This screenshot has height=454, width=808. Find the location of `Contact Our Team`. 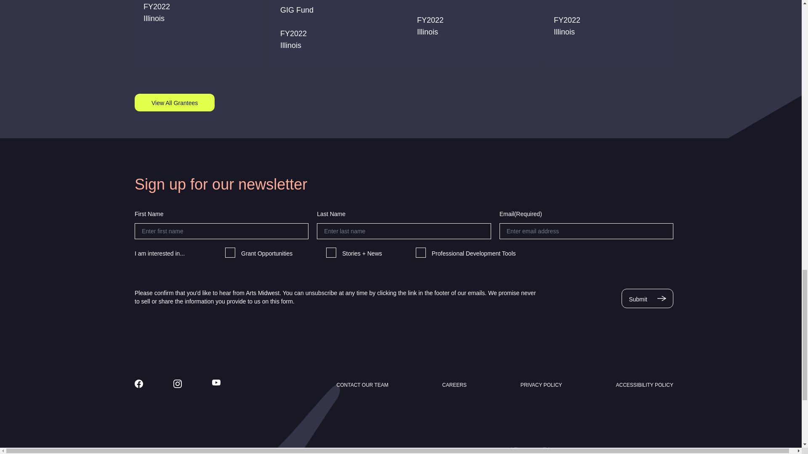

Contact Our Team is located at coordinates (363, 385).